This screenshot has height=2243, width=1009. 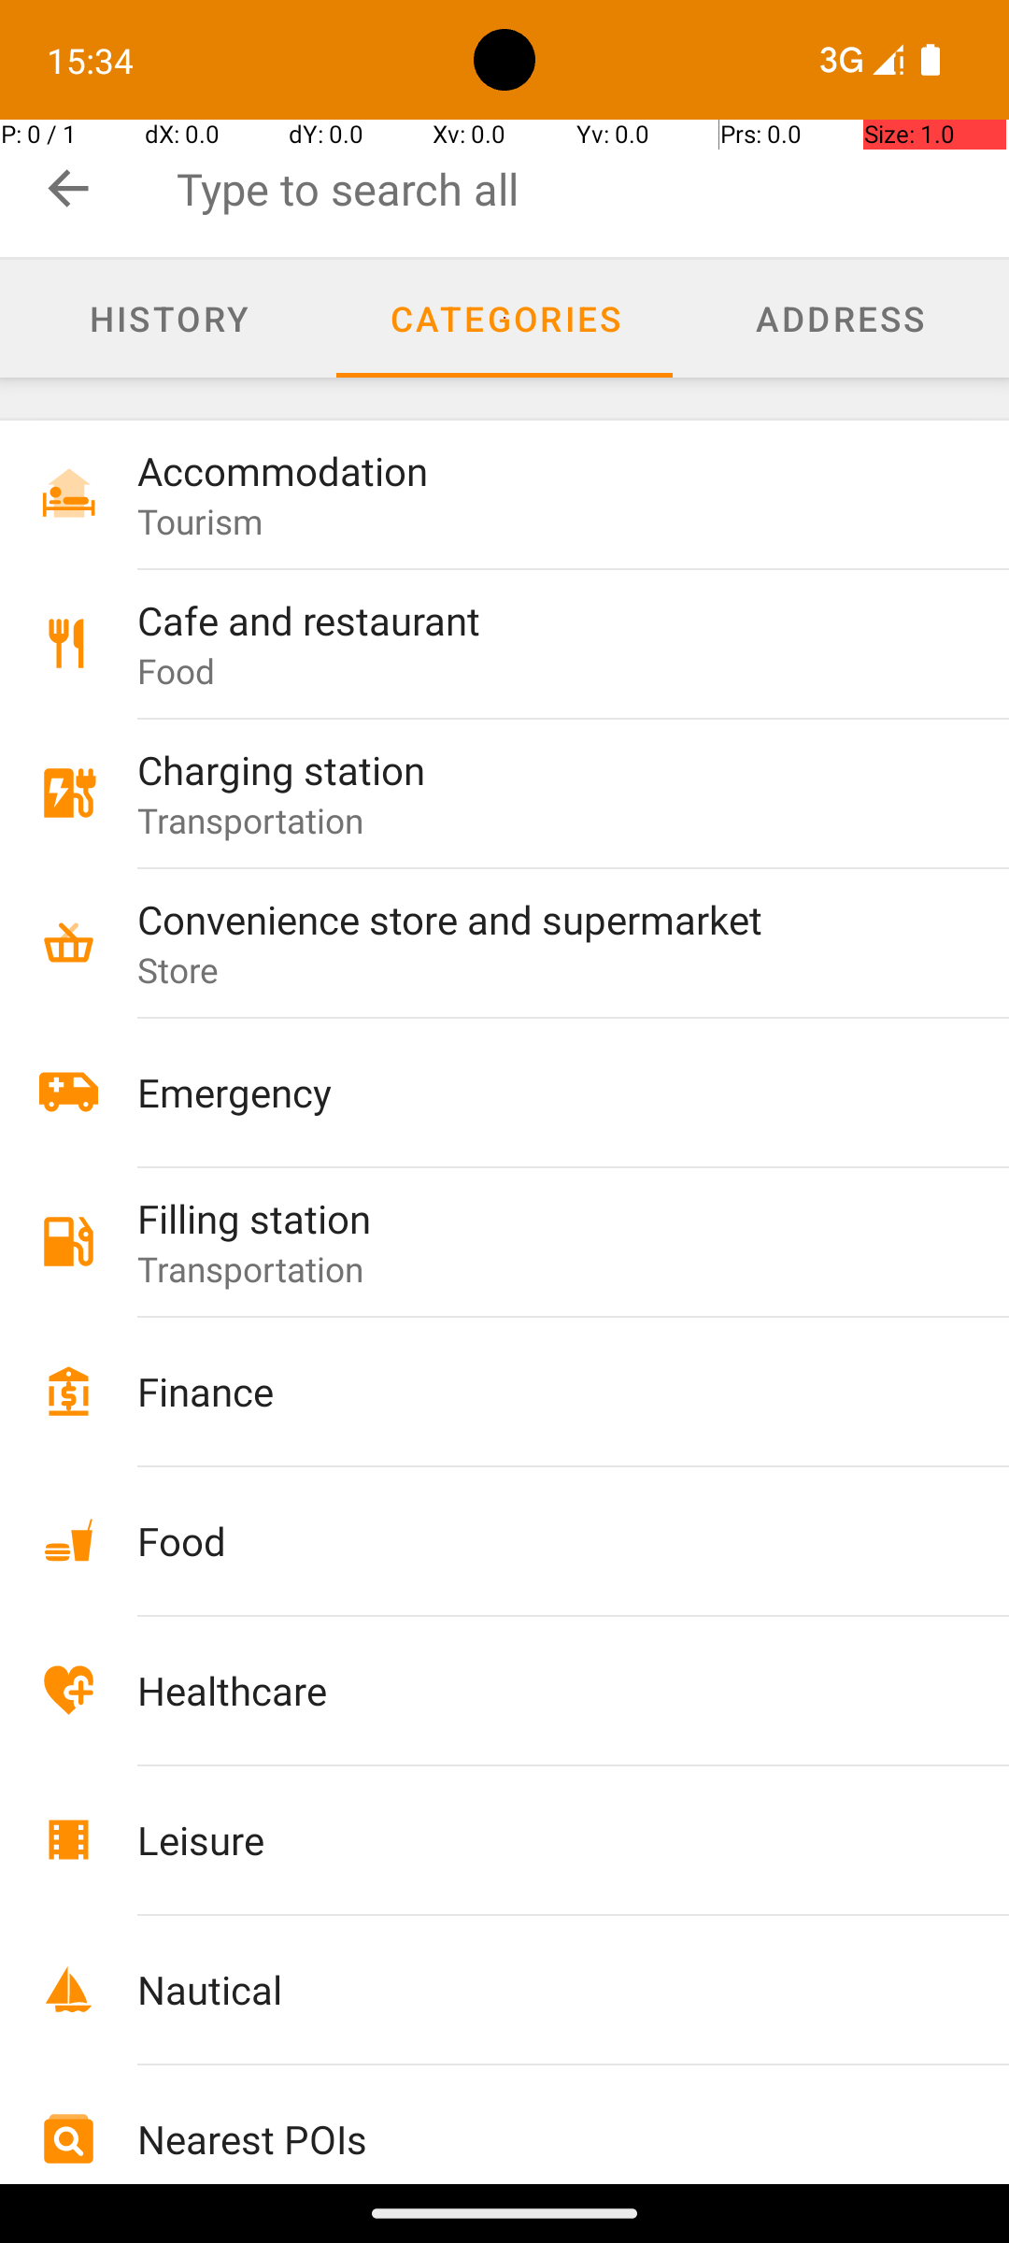 What do you see at coordinates (534, 2138) in the screenshot?
I see `Nearest POIs` at bounding box center [534, 2138].